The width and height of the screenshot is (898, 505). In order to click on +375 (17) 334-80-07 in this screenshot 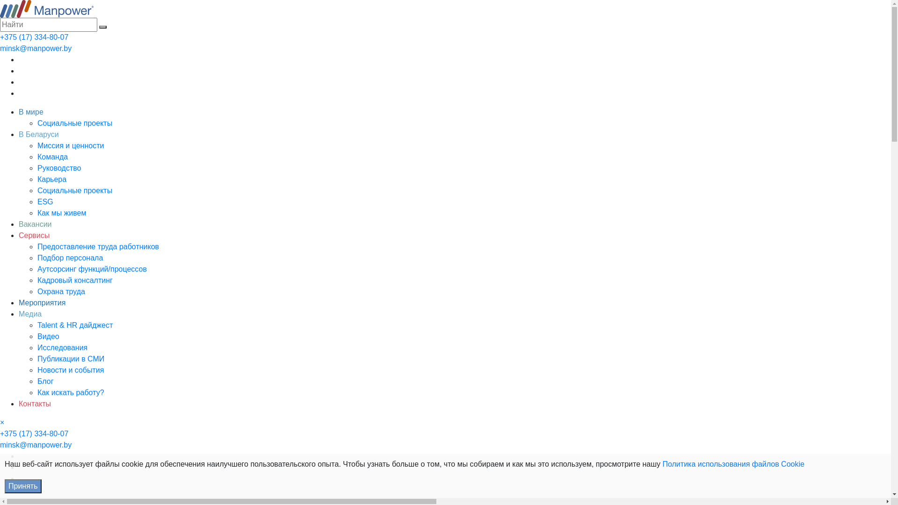, I will do `click(34, 37)`.